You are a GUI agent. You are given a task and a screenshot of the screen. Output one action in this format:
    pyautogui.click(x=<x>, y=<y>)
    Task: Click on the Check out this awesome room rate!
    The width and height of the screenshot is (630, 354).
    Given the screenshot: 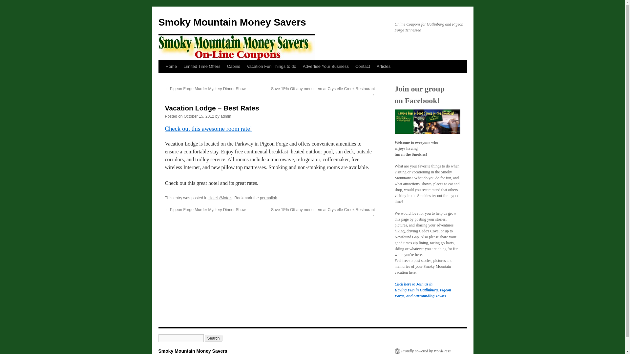 What is the action you would take?
    pyautogui.click(x=208, y=128)
    